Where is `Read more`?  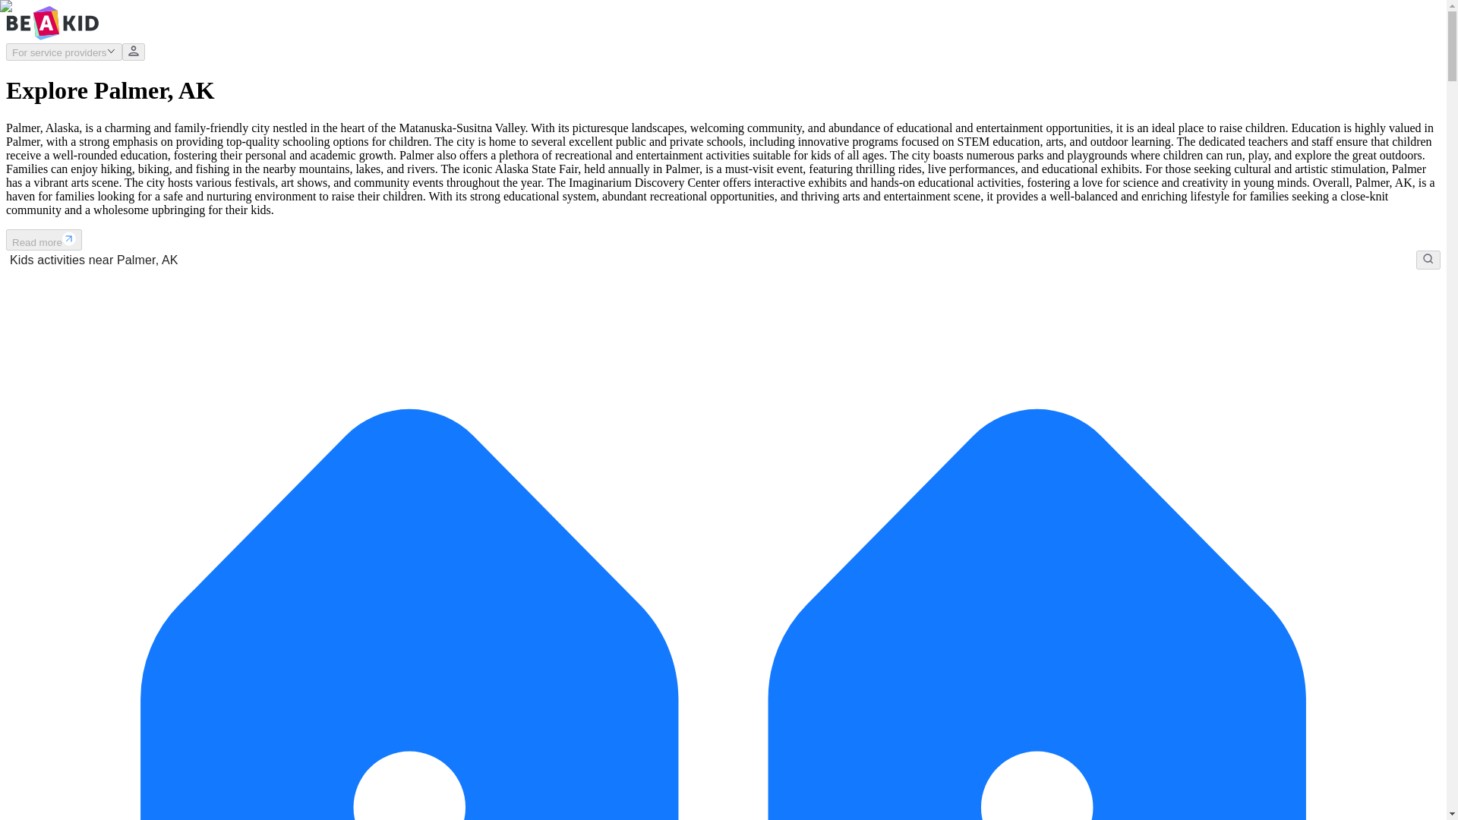
Read more is located at coordinates (43, 240).